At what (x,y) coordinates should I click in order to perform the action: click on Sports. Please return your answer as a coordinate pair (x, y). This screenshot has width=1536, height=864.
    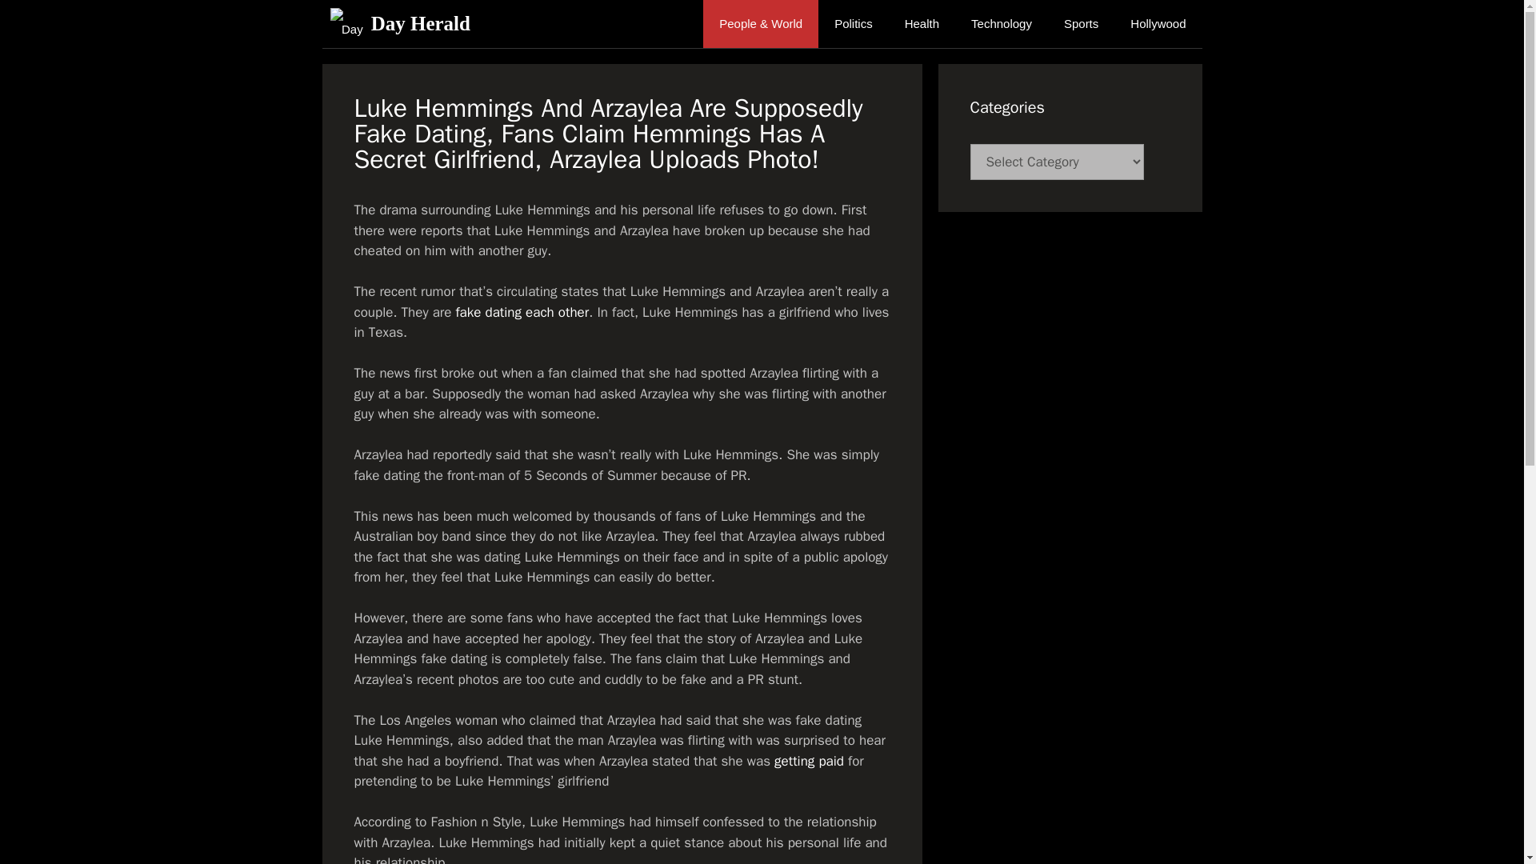
    Looking at the image, I should click on (1081, 24).